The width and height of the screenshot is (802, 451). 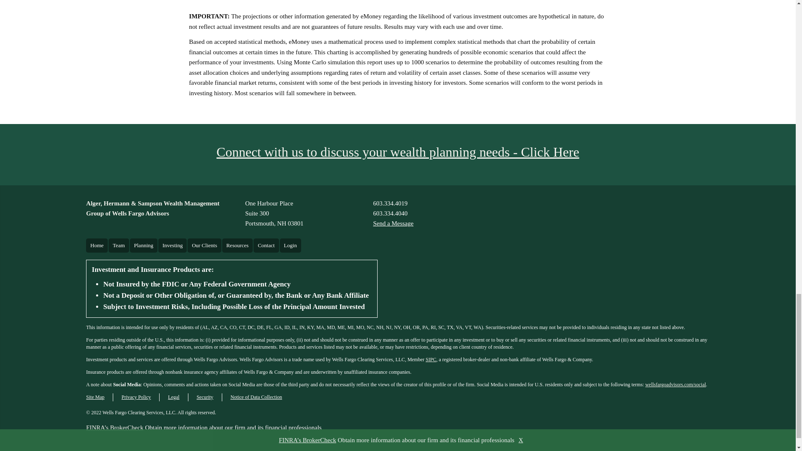 What do you see at coordinates (144, 246) in the screenshot?
I see `Planning` at bounding box center [144, 246].